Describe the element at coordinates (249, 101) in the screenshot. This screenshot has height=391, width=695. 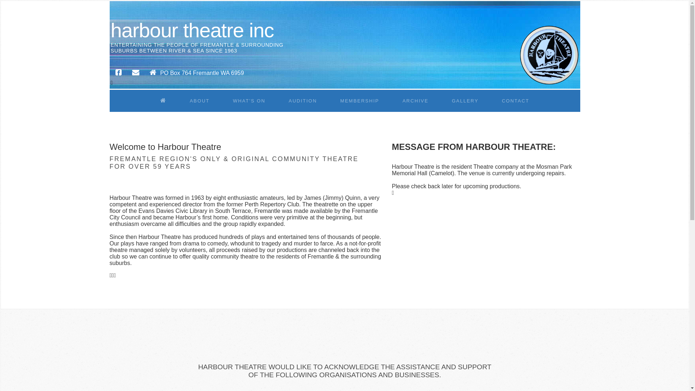
I see `WHAT'S ON` at that location.